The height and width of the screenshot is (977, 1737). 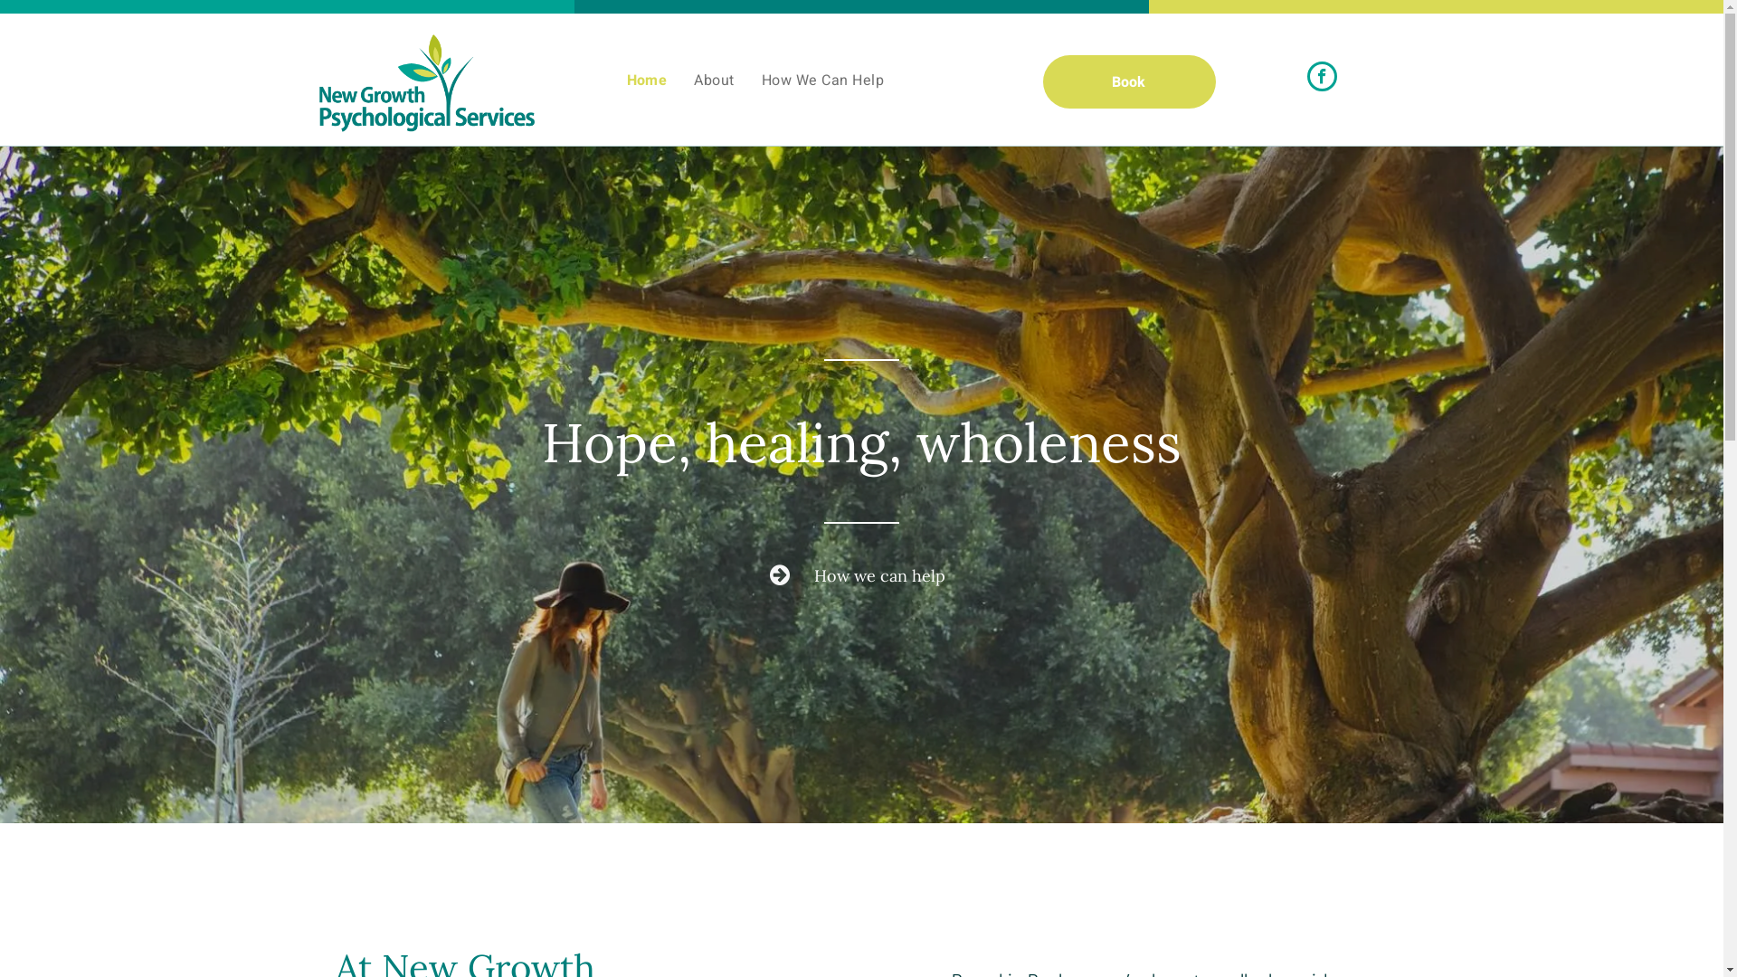 What do you see at coordinates (1129, 81) in the screenshot?
I see `Book` at bounding box center [1129, 81].